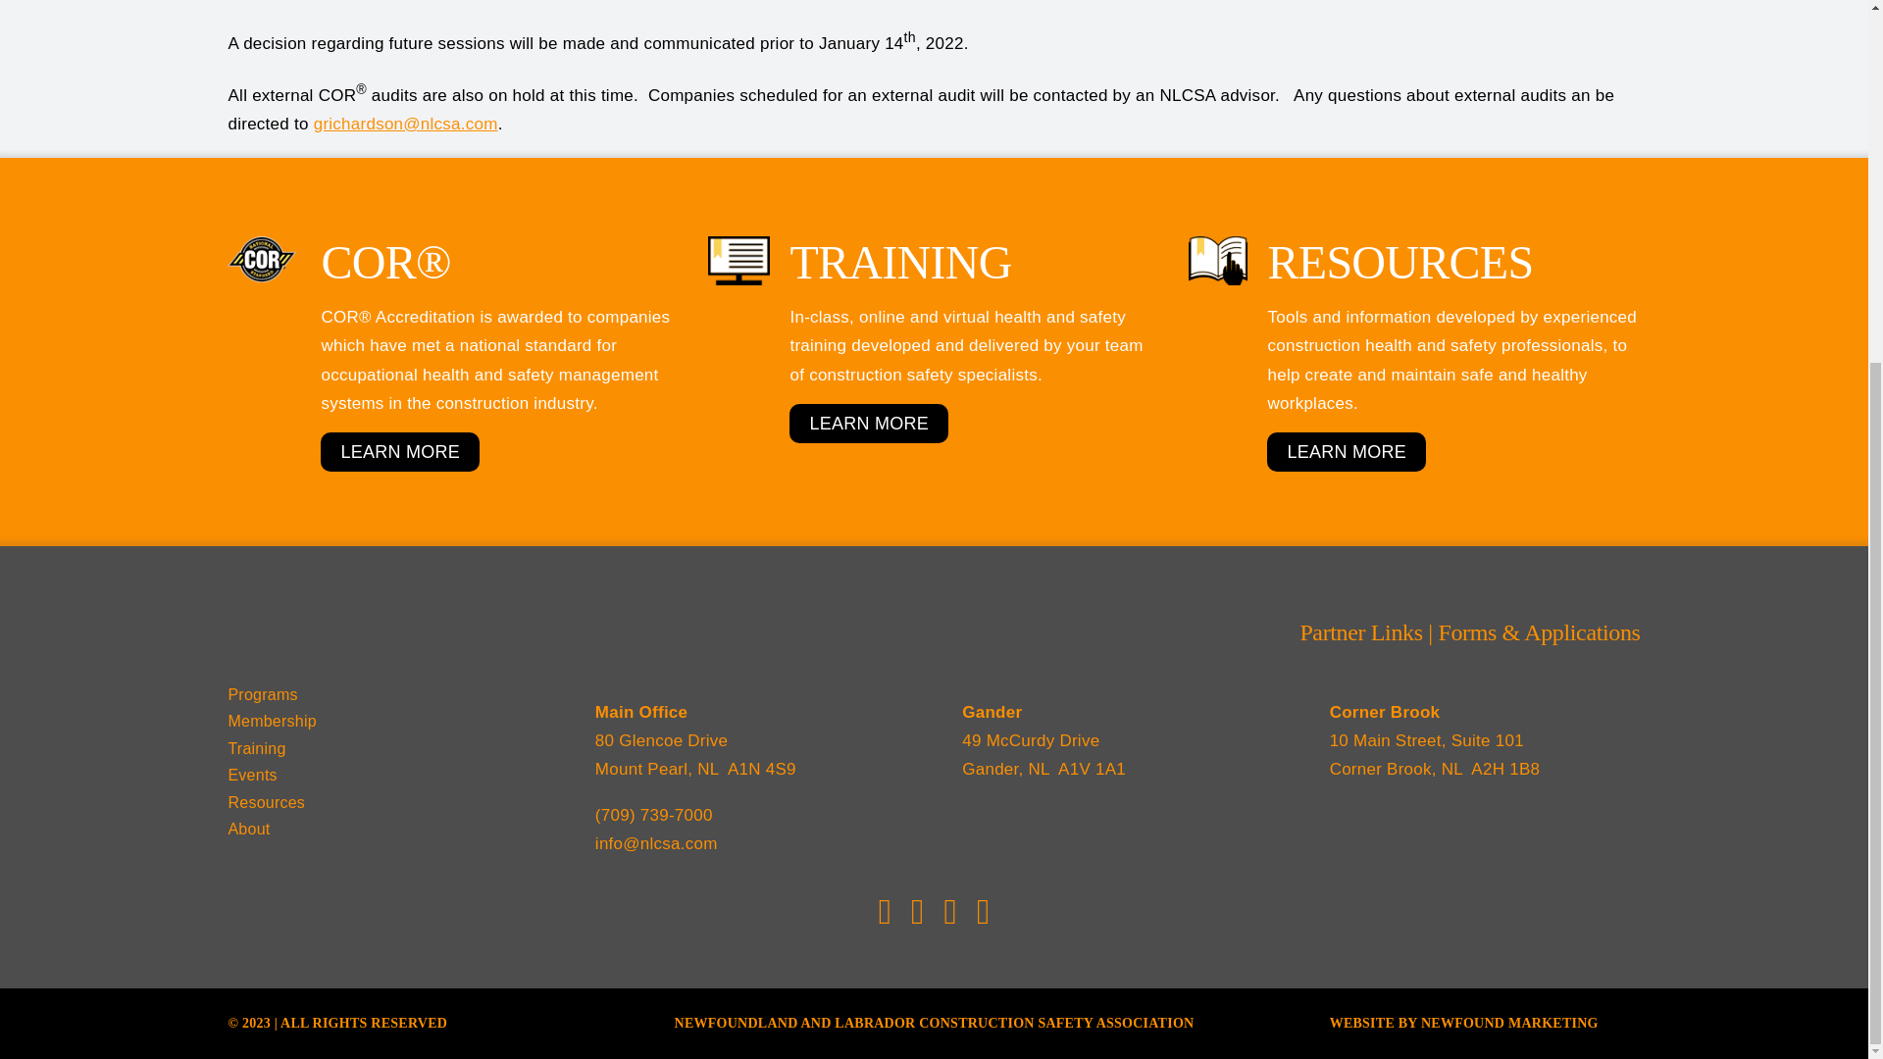 This screenshot has width=1883, height=1059. I want to click on LEARN MORE, so click(869, 424).